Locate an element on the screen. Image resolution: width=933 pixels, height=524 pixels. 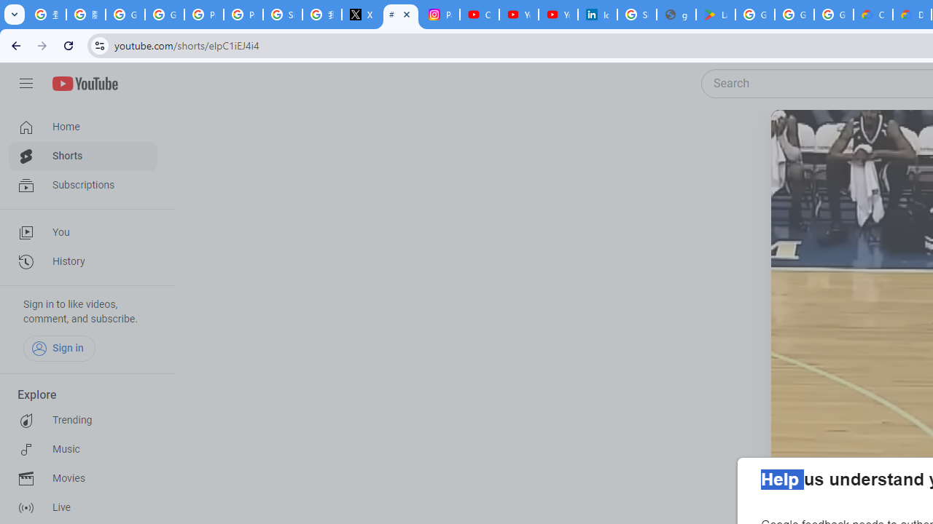
Sign in - Google Accounts is located at coordinates (283, 15).